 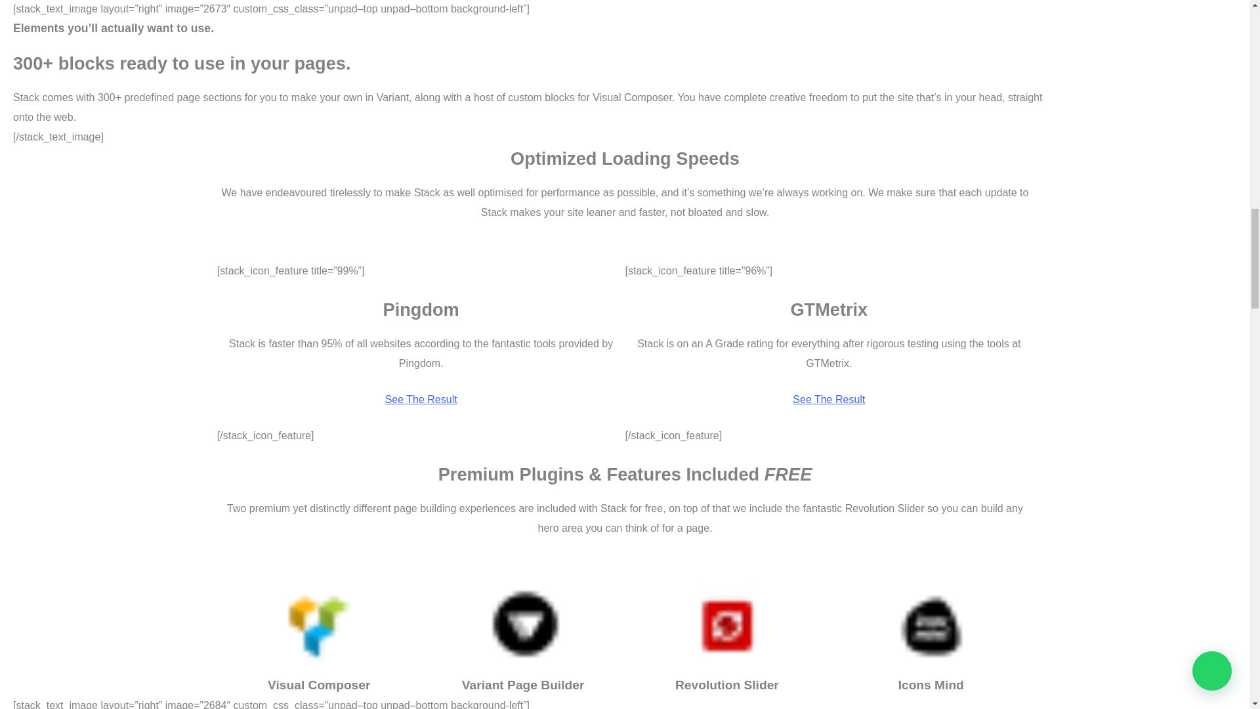 What do you see at coordinates (318, 626) in the screenshot?
I see `vc` at bounding box center [318, 626].